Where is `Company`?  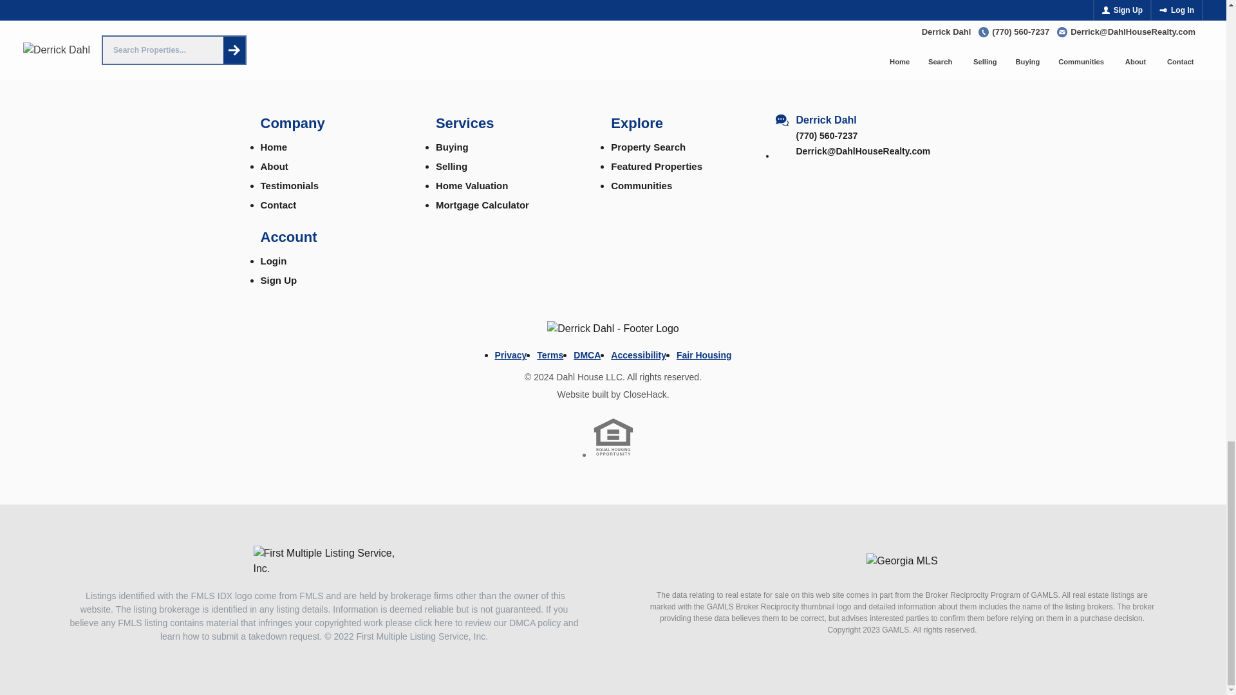 Company is located at coordinates (341, 123).